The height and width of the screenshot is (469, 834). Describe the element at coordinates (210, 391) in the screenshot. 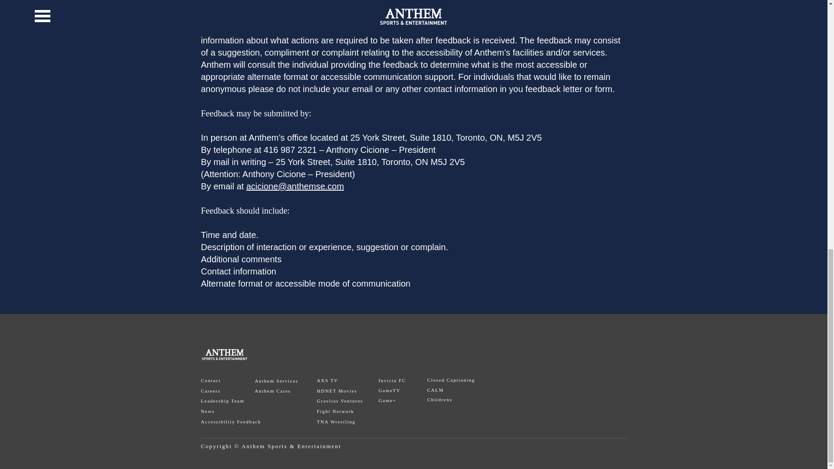

I see `Careers` at that location.